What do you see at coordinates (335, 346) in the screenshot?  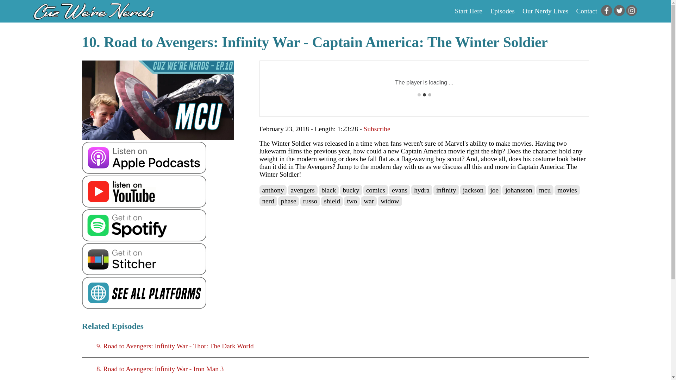 I see `9. Road to Avengers: Infinity War - Thor: The Dark World` at bounding box center [335, 346].